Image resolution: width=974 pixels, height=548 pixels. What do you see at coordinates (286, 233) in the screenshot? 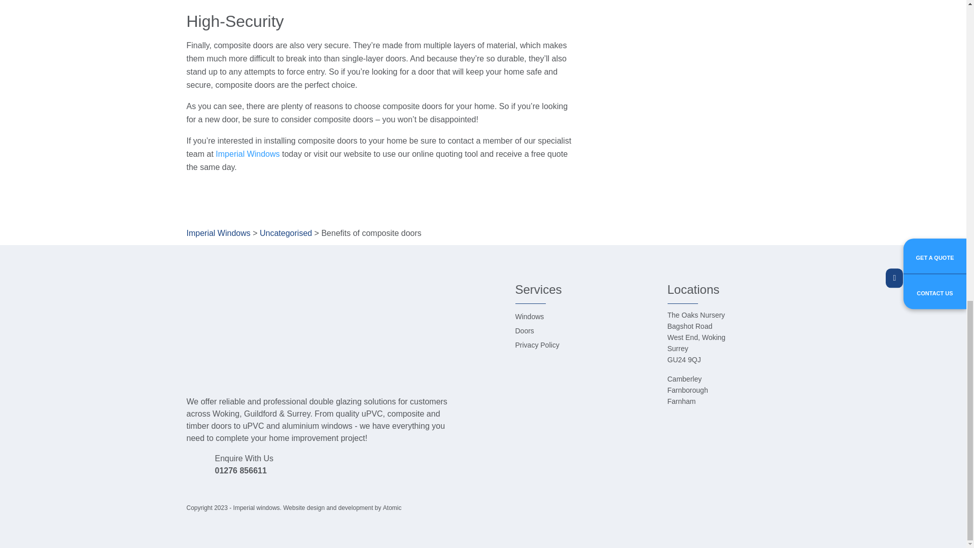
I see `Go to the Uncategorised Category archives.` at bounding box center [286, 233].